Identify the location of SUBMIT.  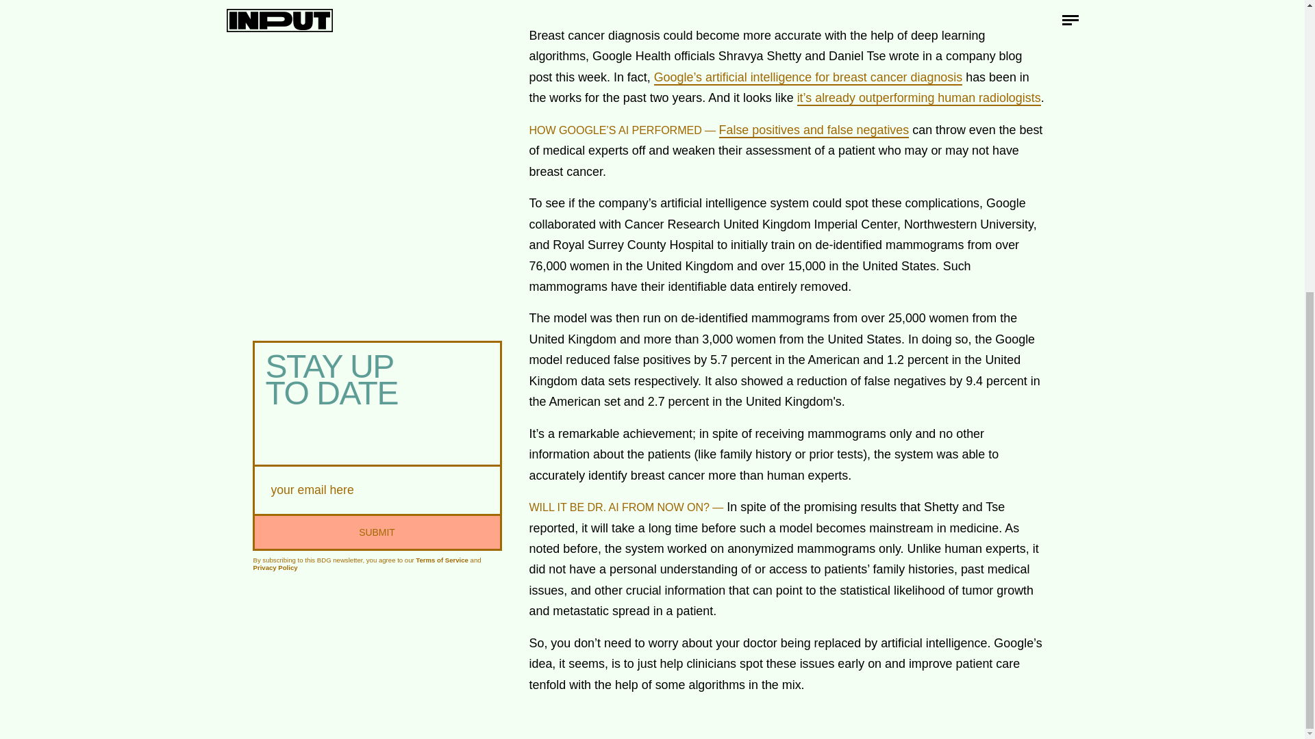
(377, 528).